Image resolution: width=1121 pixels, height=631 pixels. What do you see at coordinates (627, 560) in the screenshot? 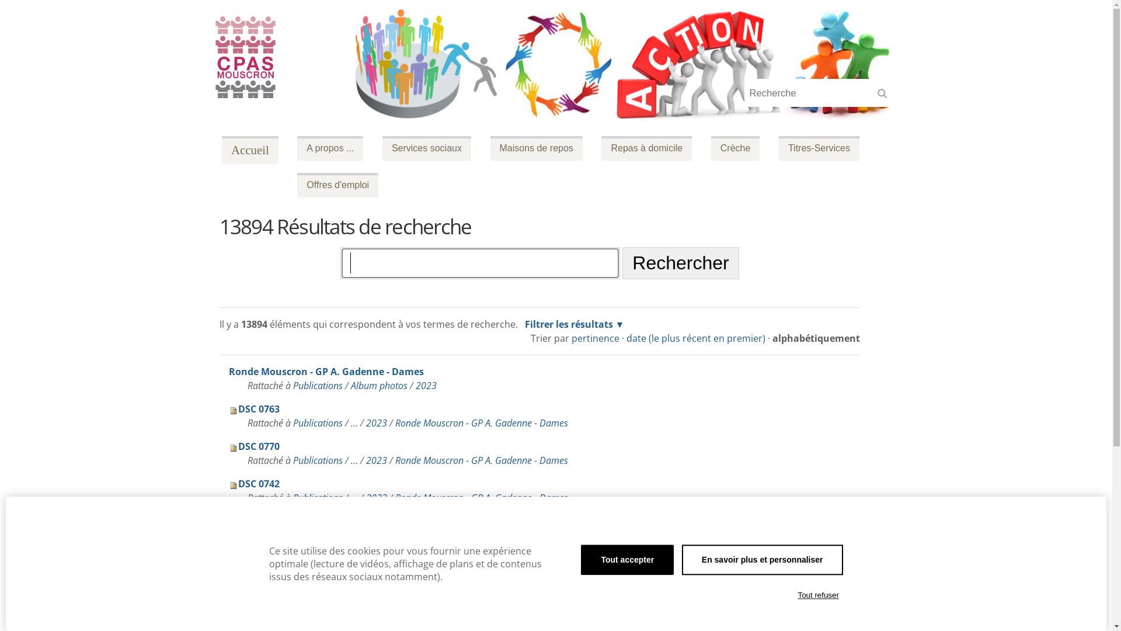
I see `Tout accepter` at bounding box center [627, 560].